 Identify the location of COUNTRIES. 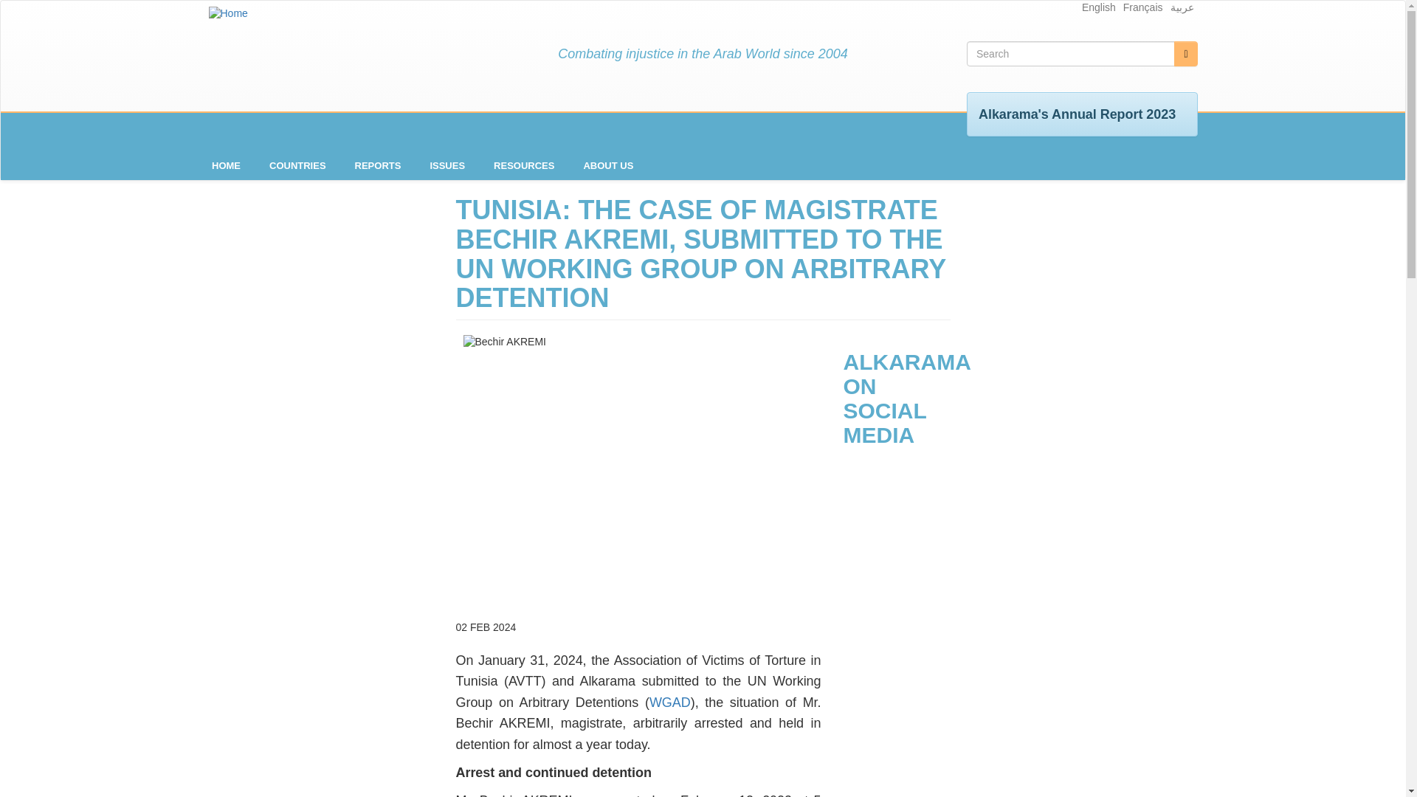
(298, 165).